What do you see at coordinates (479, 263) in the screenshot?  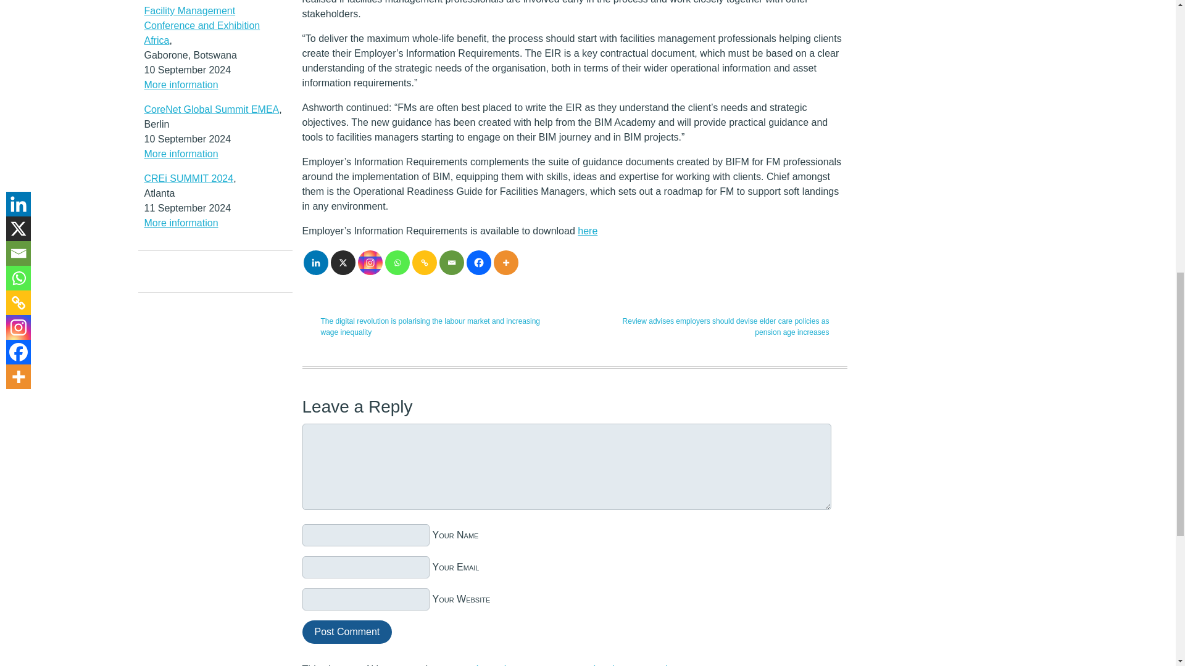 I see `Facebook` at bounding box center [479, 263].